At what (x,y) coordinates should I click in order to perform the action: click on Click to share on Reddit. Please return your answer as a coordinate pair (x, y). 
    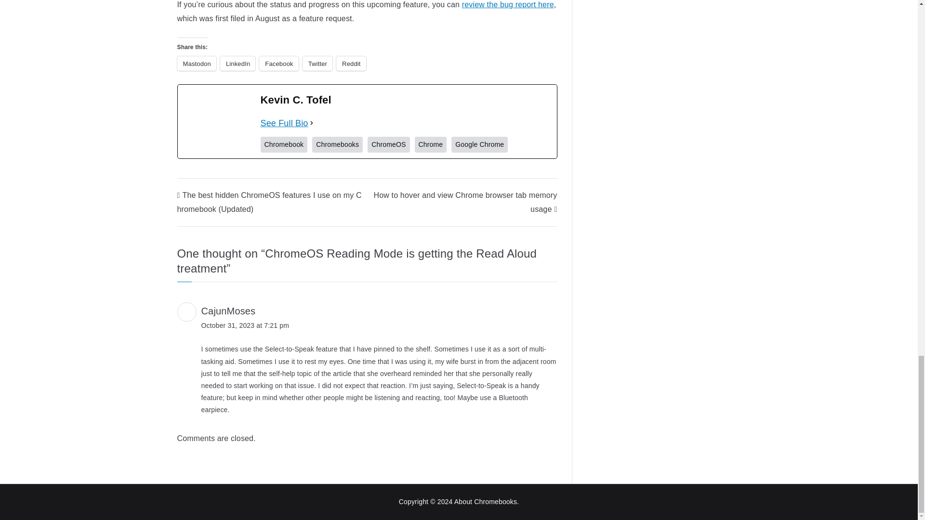
    Looking at the image, I should click on (351, 63).